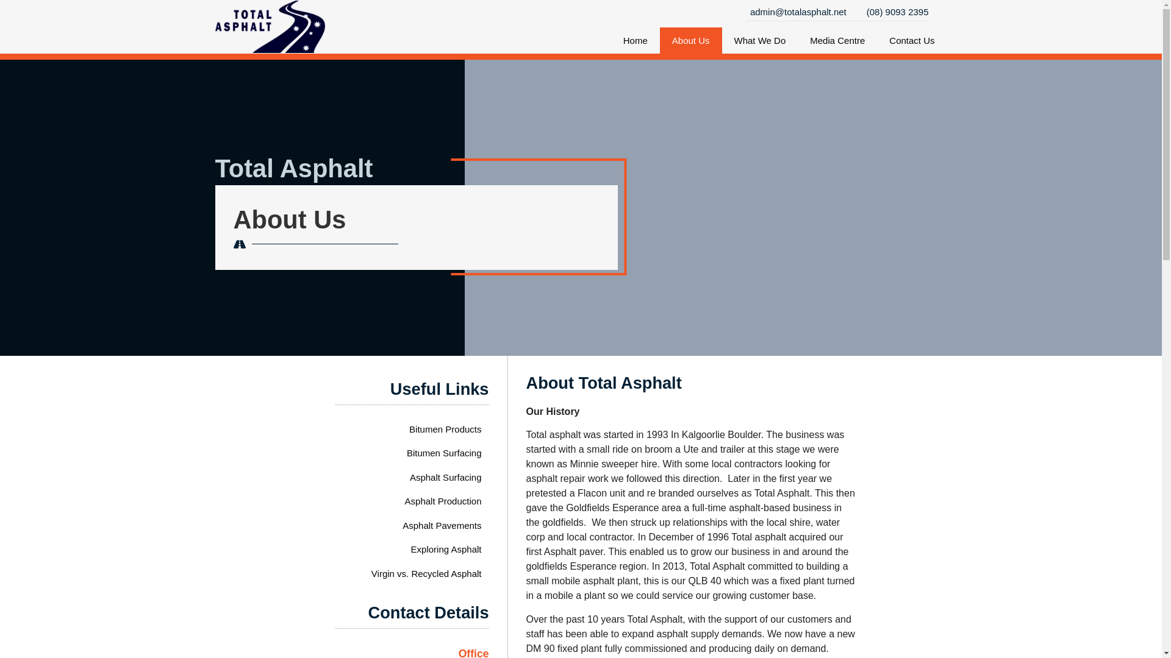  Describe the element at coordinates (691, 40) in the screenshot. I see `About Us` at that location.